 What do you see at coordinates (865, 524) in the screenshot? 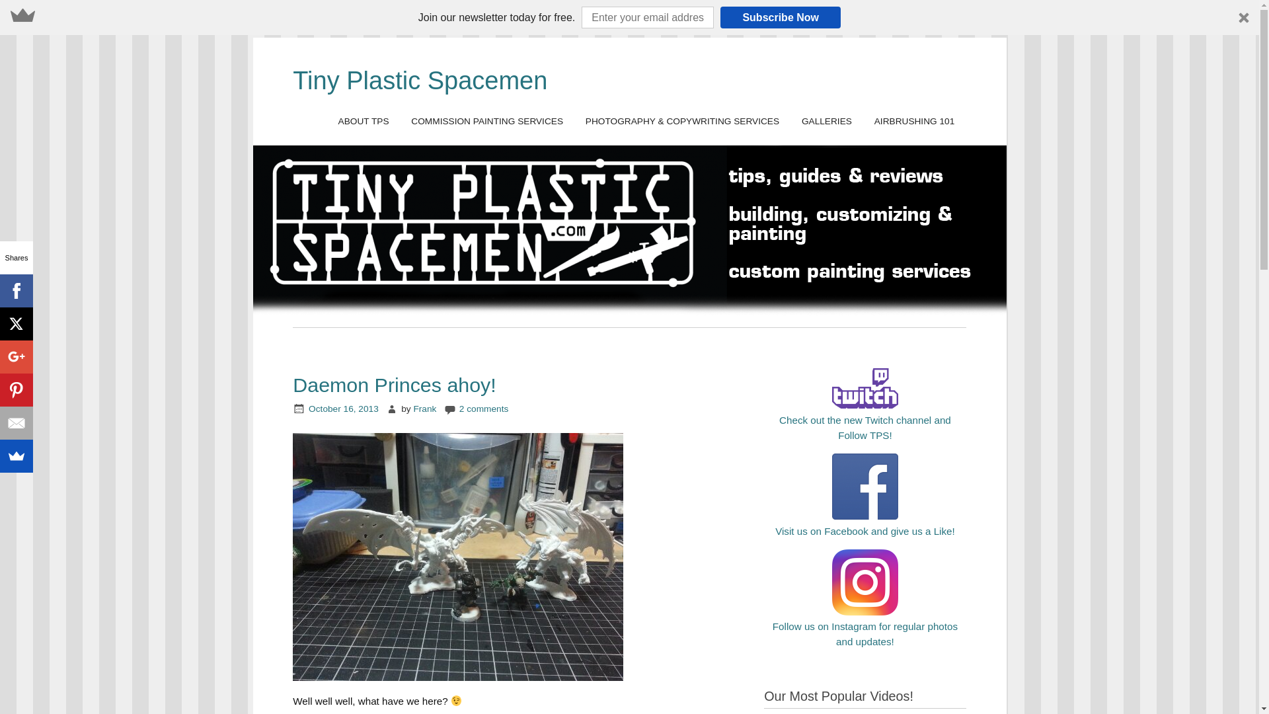
I see `Visit us on Facebook and give us a Like!` at bounding box center [865, 524].